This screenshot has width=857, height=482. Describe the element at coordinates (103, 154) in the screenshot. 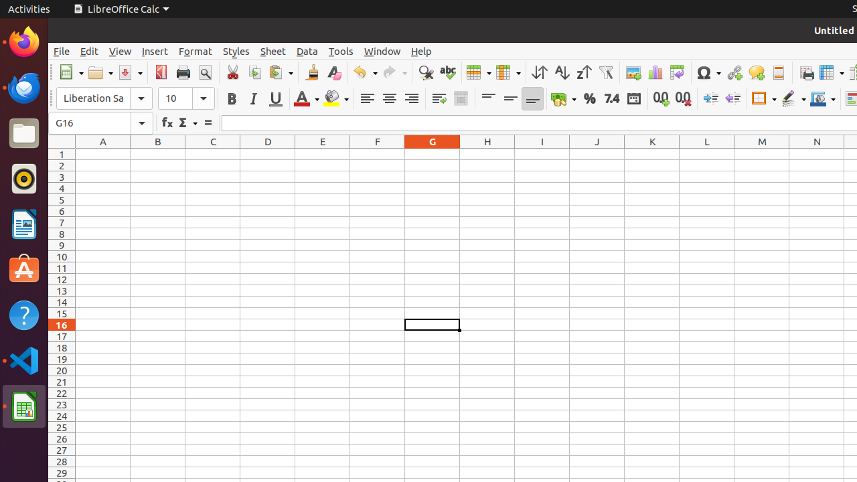

I see `A1` at that location.